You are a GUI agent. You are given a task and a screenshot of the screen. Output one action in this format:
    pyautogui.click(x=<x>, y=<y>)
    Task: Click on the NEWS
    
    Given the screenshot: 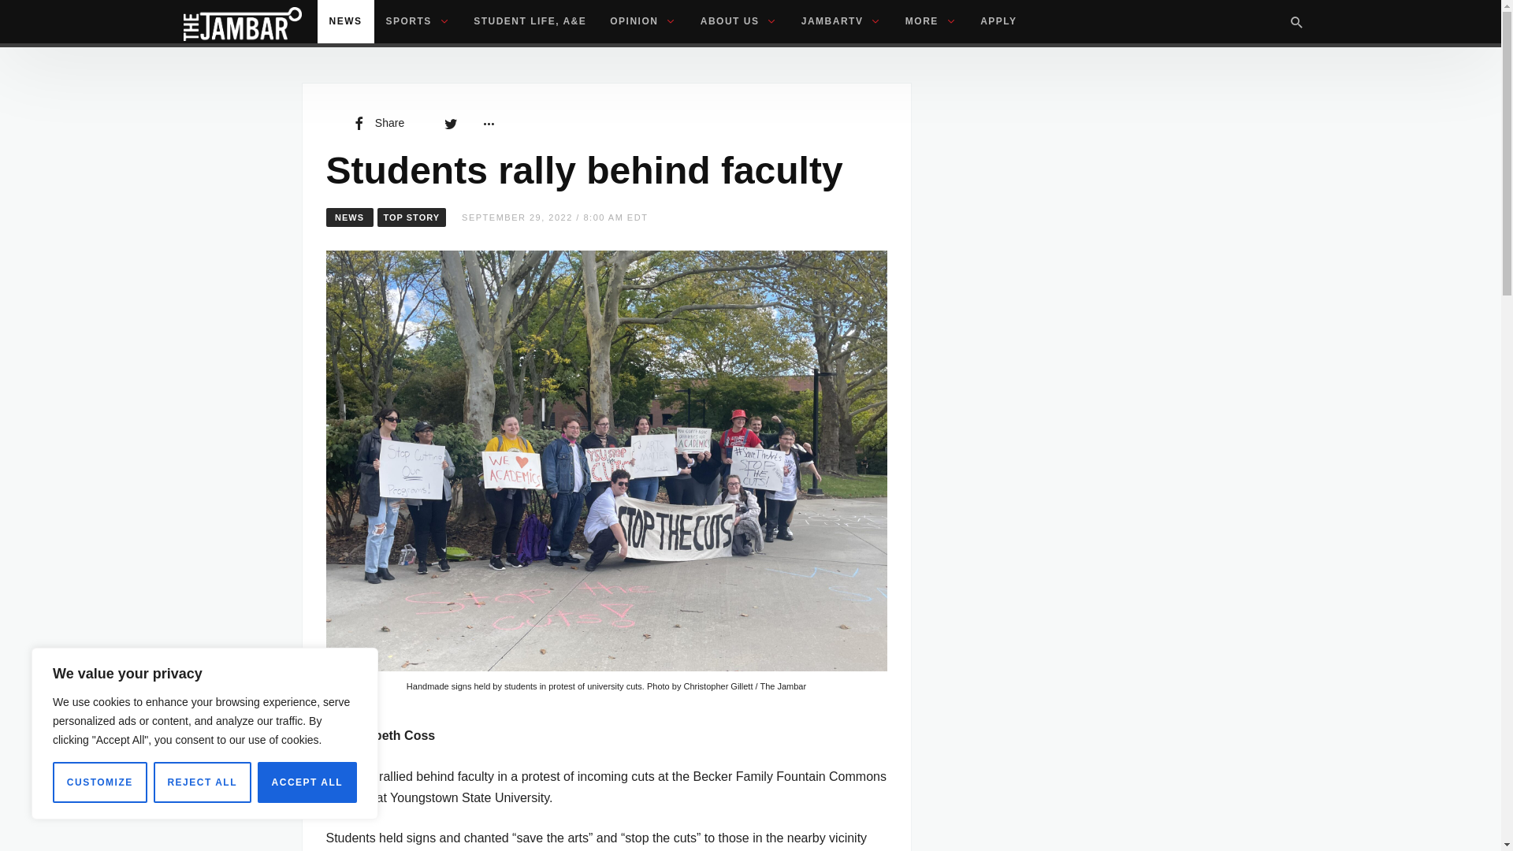 What is the action you would take?
    pyautogui.click(x=345, y=22)
    